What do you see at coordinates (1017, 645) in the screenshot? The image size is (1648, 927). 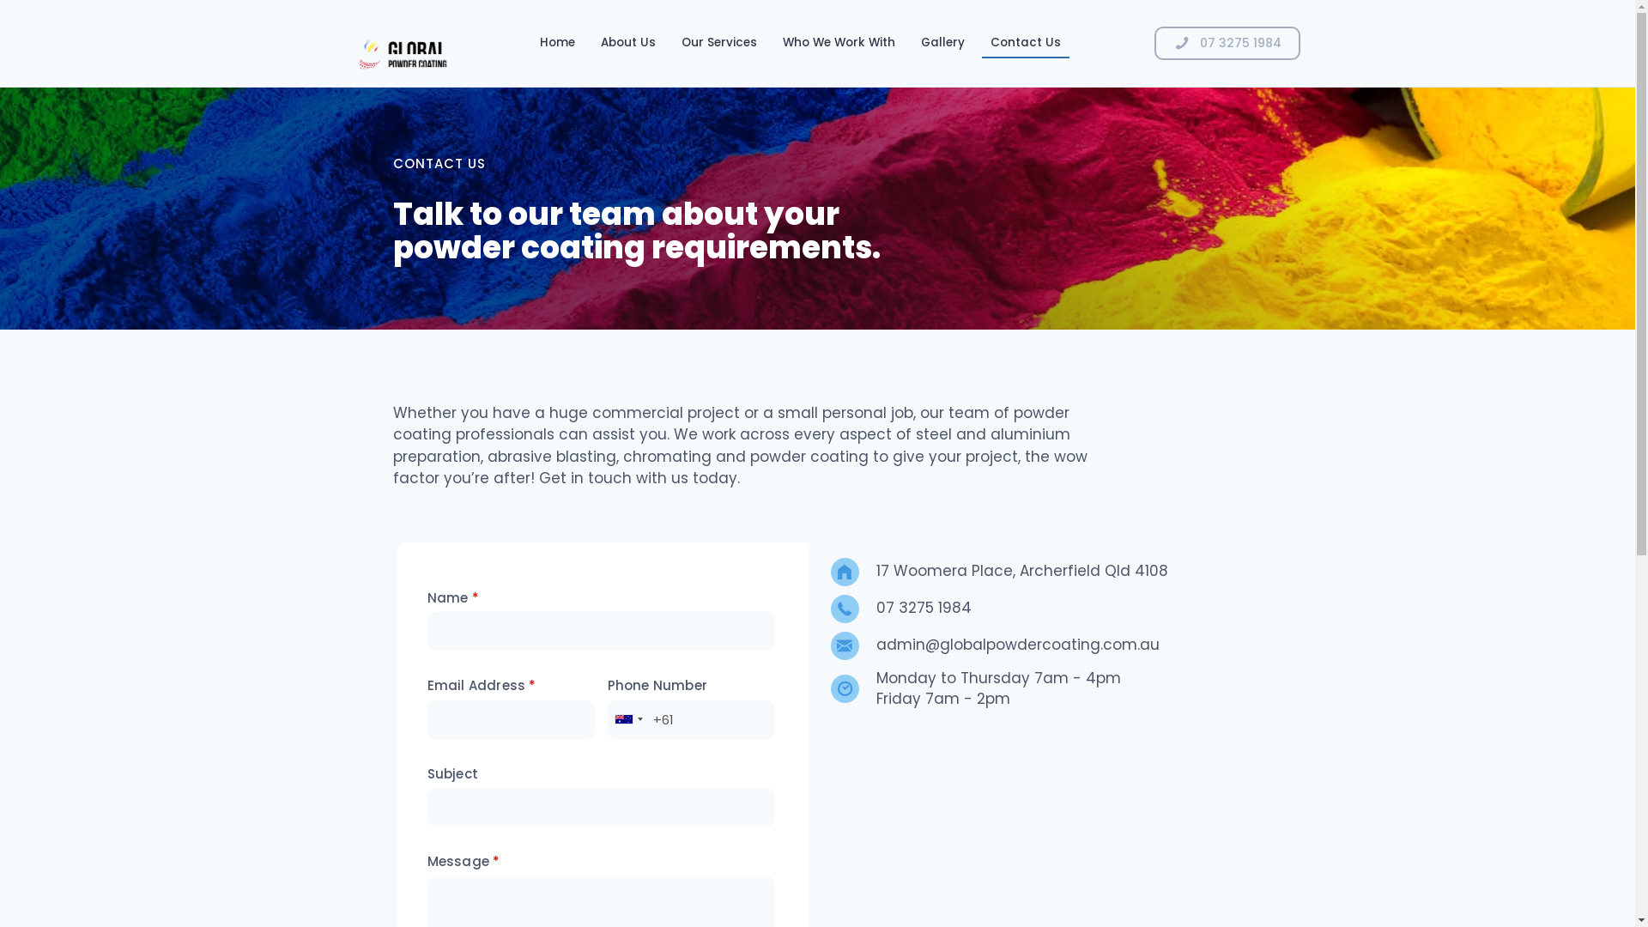 I see `admin@globalpowdercoating.com.au` at bounding box center [1017, 645].